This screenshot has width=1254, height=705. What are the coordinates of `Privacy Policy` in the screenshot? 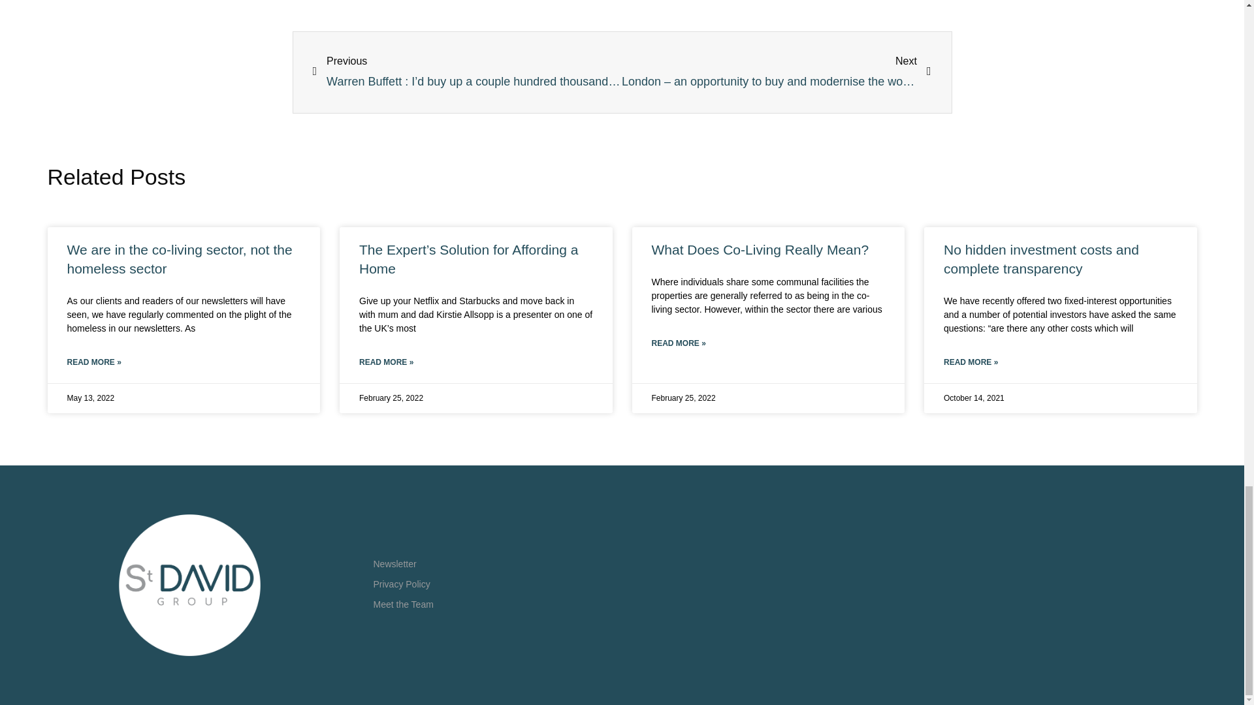 It's located at (402, 585).